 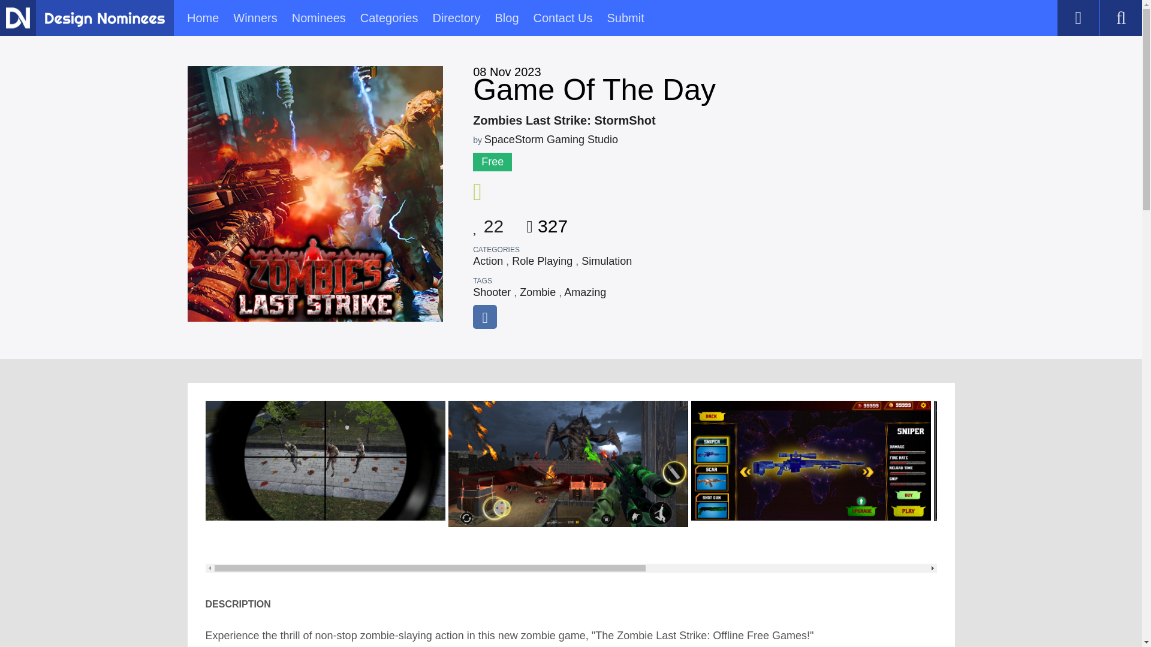 I want to click on Design Nominees, so click(x=17, y=17).